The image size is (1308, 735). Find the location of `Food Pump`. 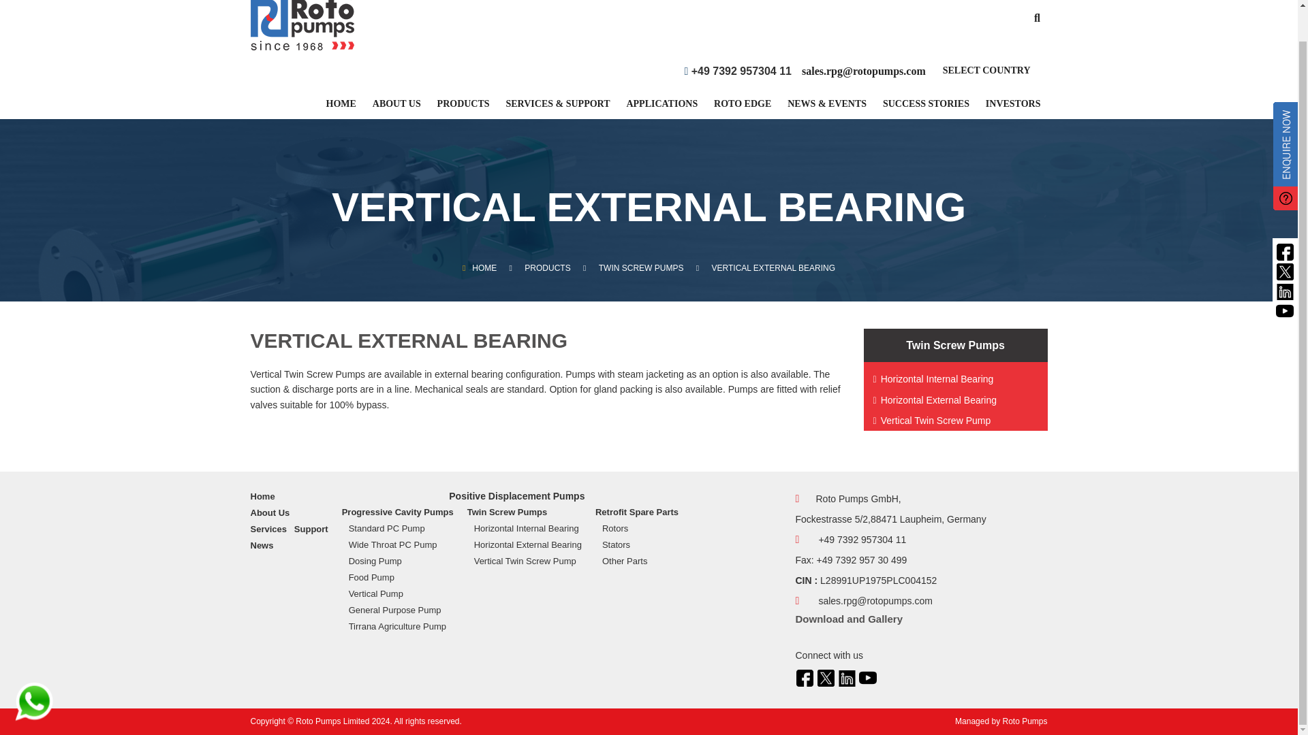

Food Pump is located at coordinates (401, 577).